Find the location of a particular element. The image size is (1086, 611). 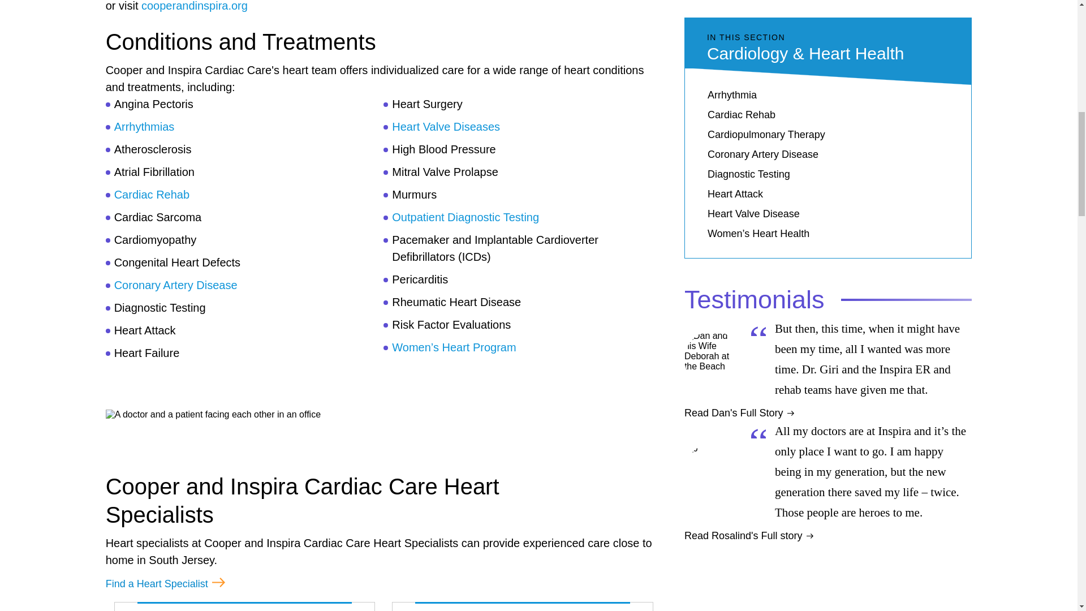

Coronary Artery Disease is located at coordinates (175, 285).